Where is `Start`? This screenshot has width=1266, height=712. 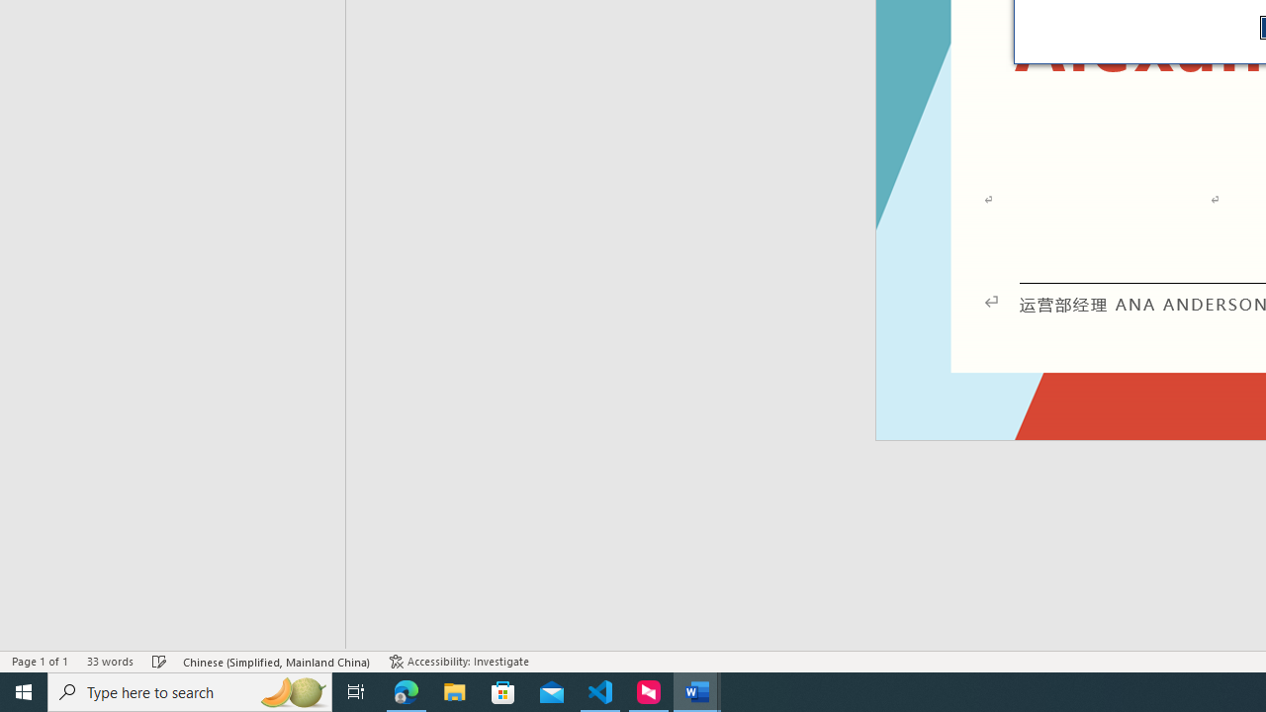
Start is located at coordinates (24, 692).